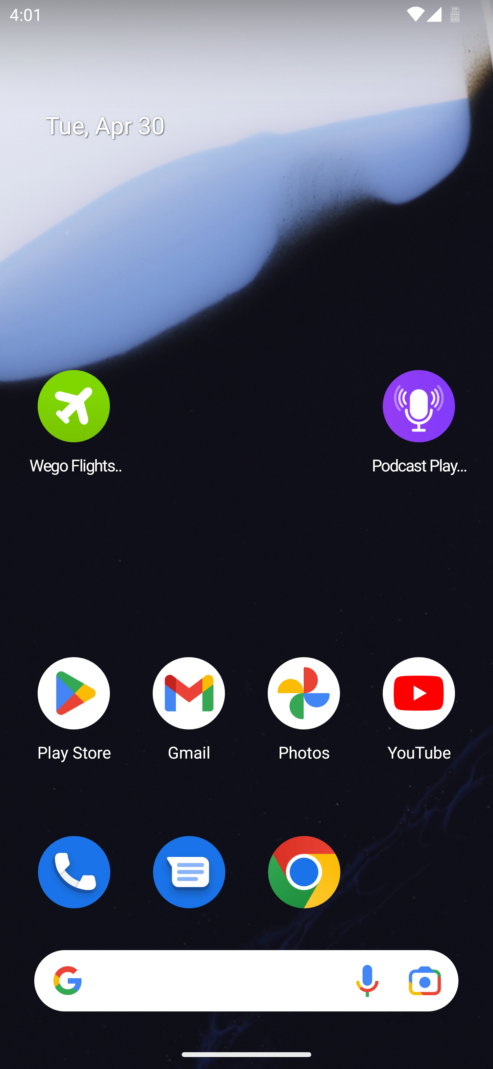 Image resolution: width=493 pixels, height=1069 pixels. Describe the element at coordinates (304, 872) in the screenshot. I see `Chrome` at that location.